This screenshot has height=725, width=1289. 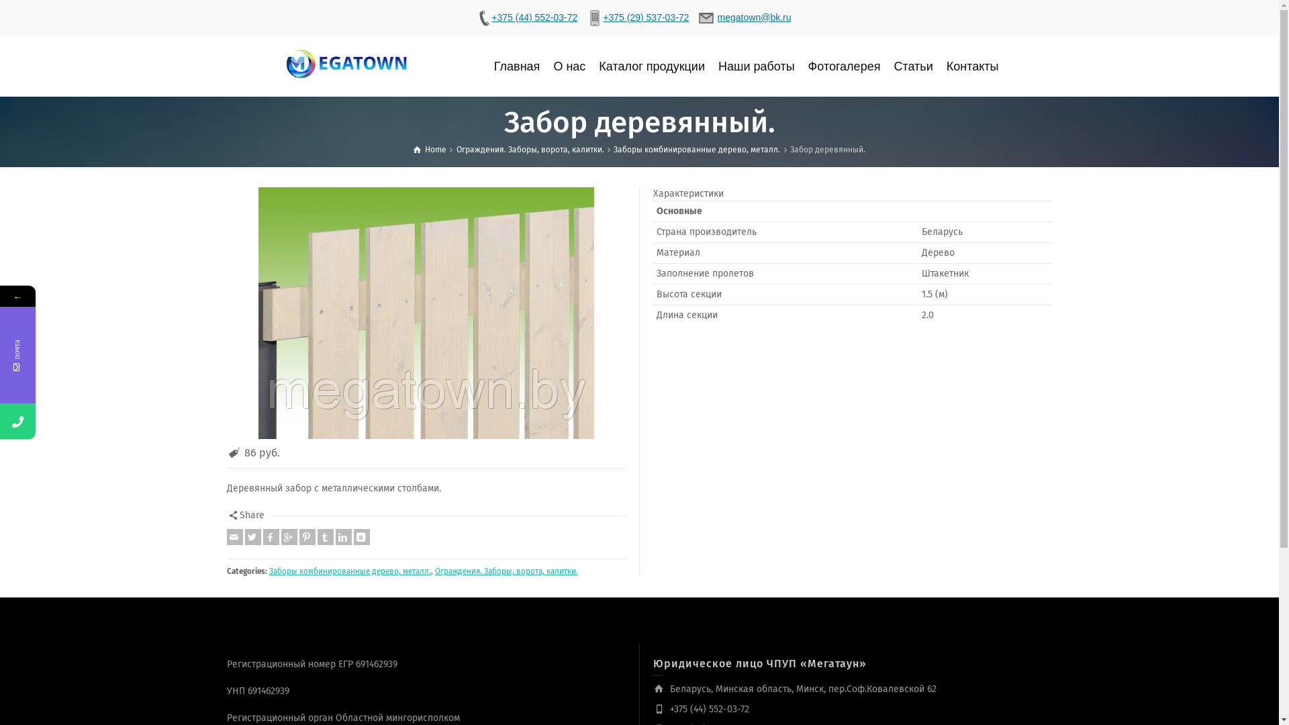 What do you see at coordinates (307, 537) in the screenshot?
I see `Pinterest` at bounding box center [307, 537].